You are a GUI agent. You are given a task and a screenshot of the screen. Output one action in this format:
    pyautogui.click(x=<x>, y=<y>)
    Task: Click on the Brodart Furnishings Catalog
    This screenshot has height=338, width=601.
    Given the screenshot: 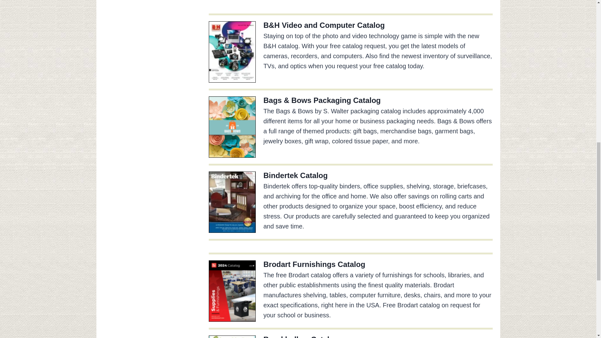 What is the action you would take?
    pyautogui.click(x=314, y=264)
    